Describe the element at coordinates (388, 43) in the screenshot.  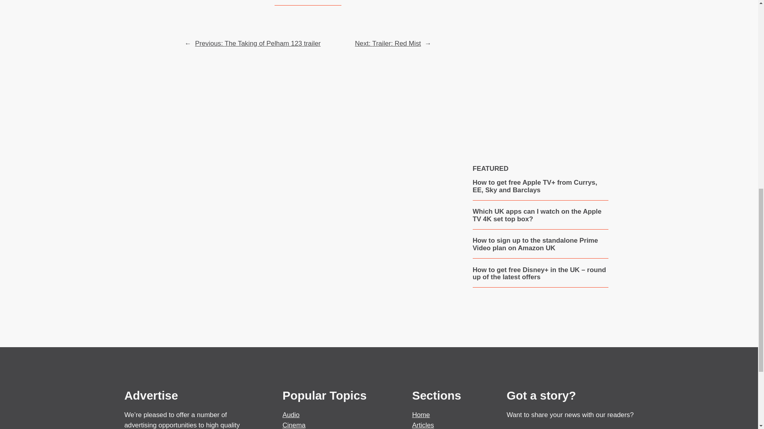
I see `Next: Trailer: Red Mist` at that location.